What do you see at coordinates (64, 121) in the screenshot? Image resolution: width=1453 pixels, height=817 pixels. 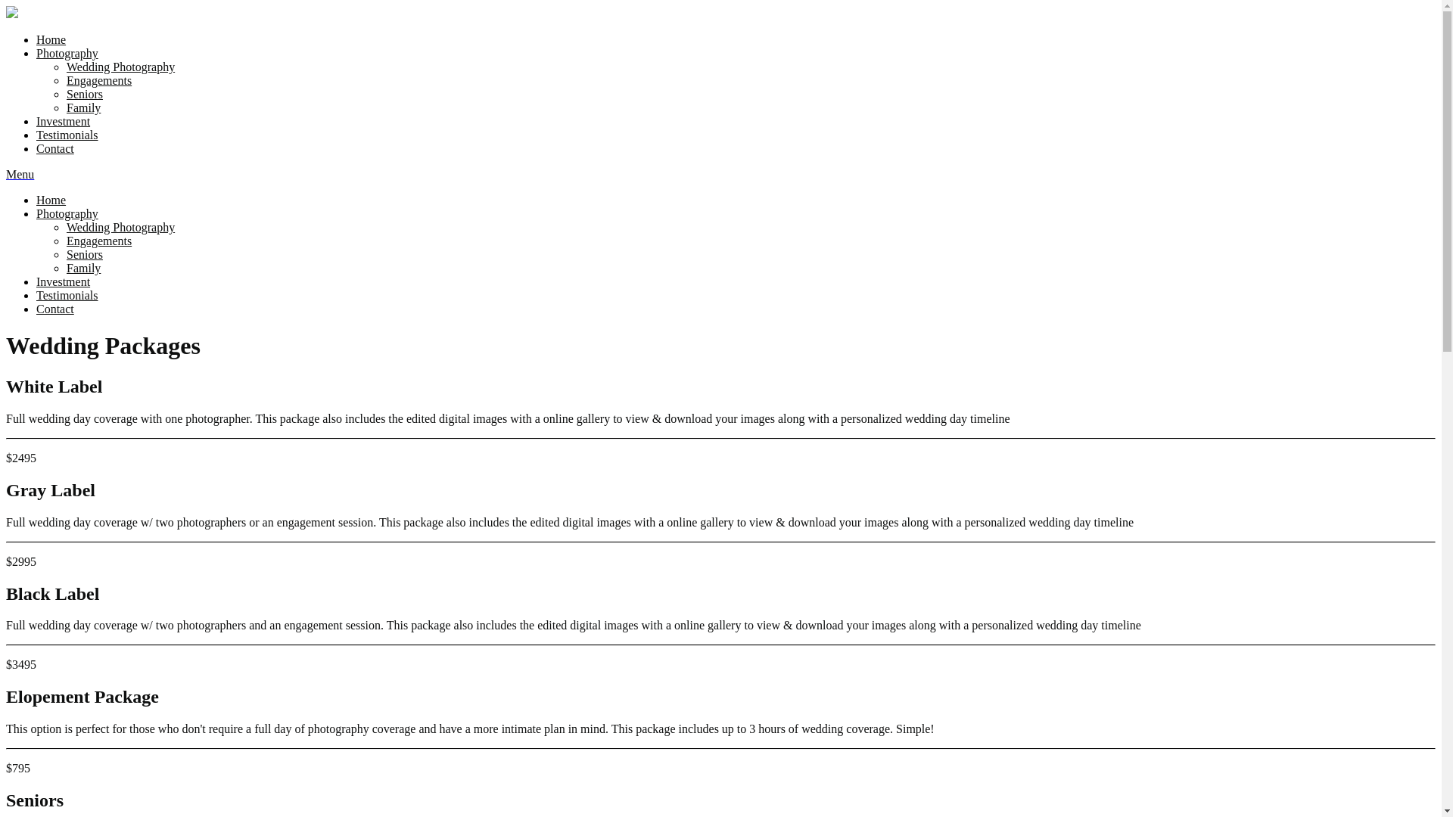 I see `Investment` at bounding box center [64, 121].